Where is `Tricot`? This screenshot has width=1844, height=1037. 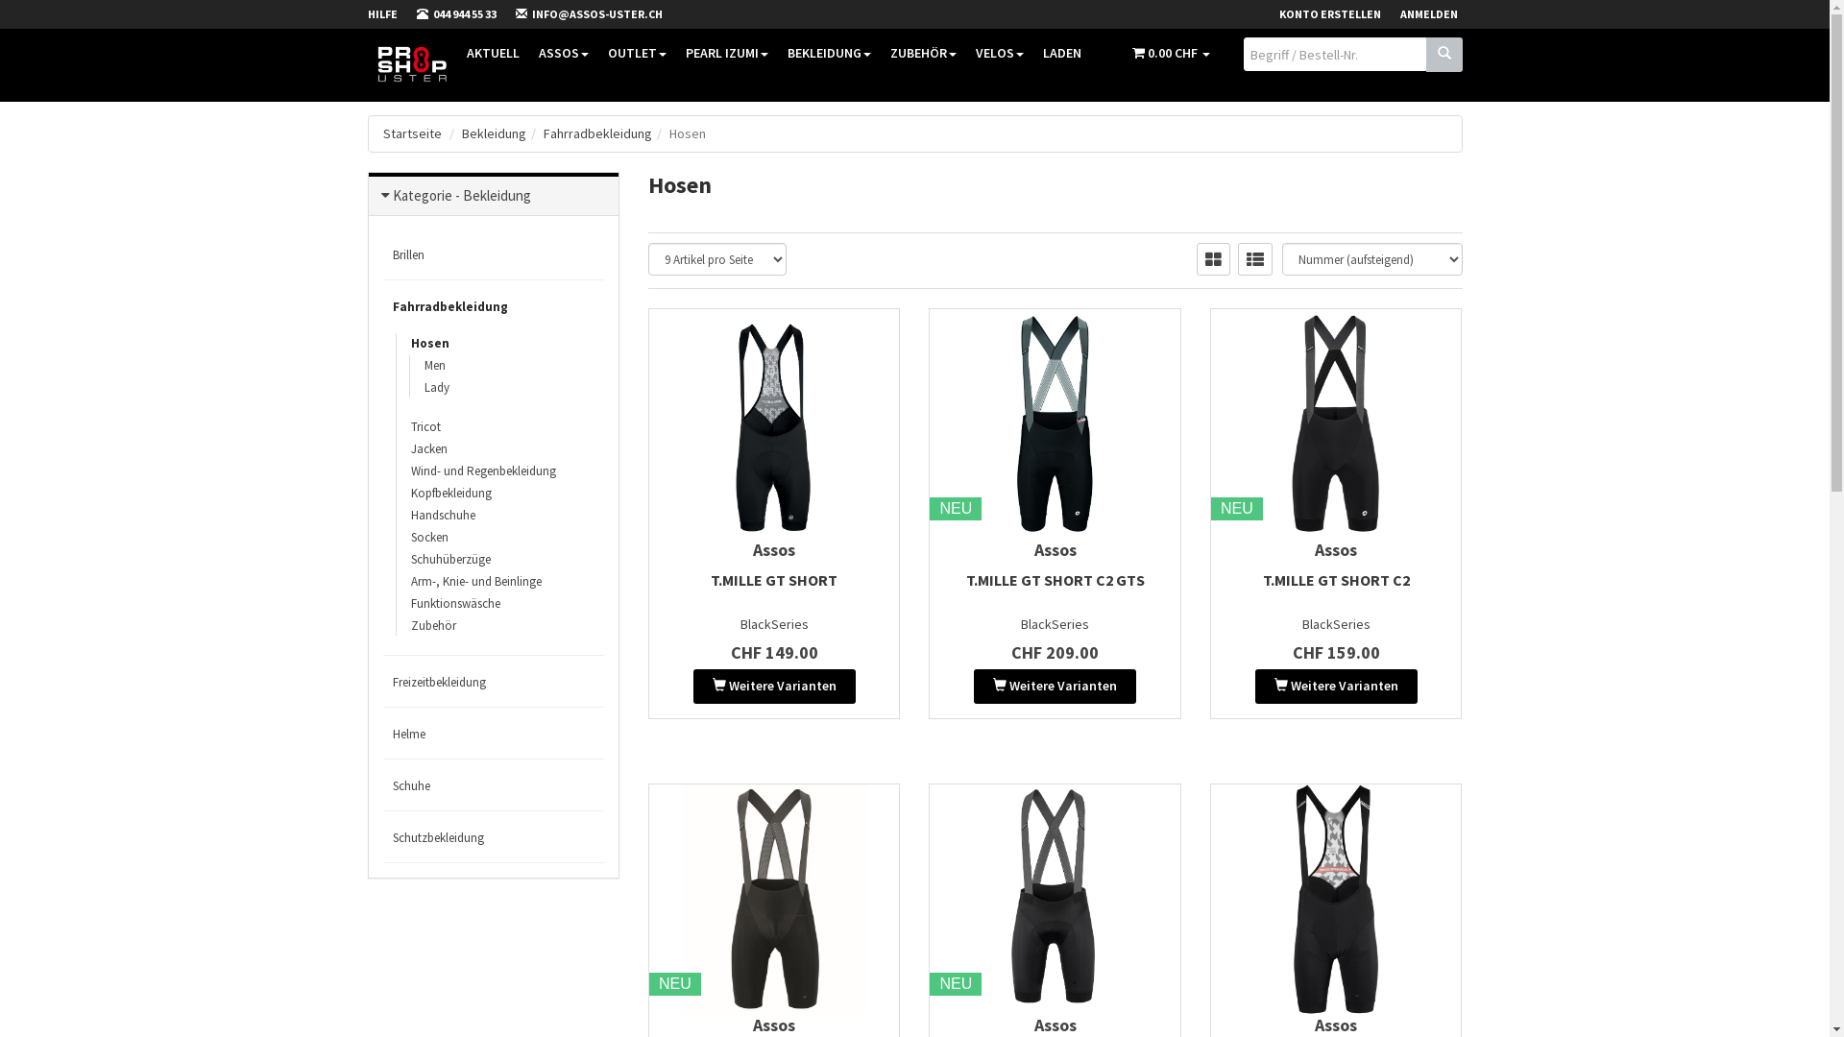 Tricot is located at coordinates (425, 426).